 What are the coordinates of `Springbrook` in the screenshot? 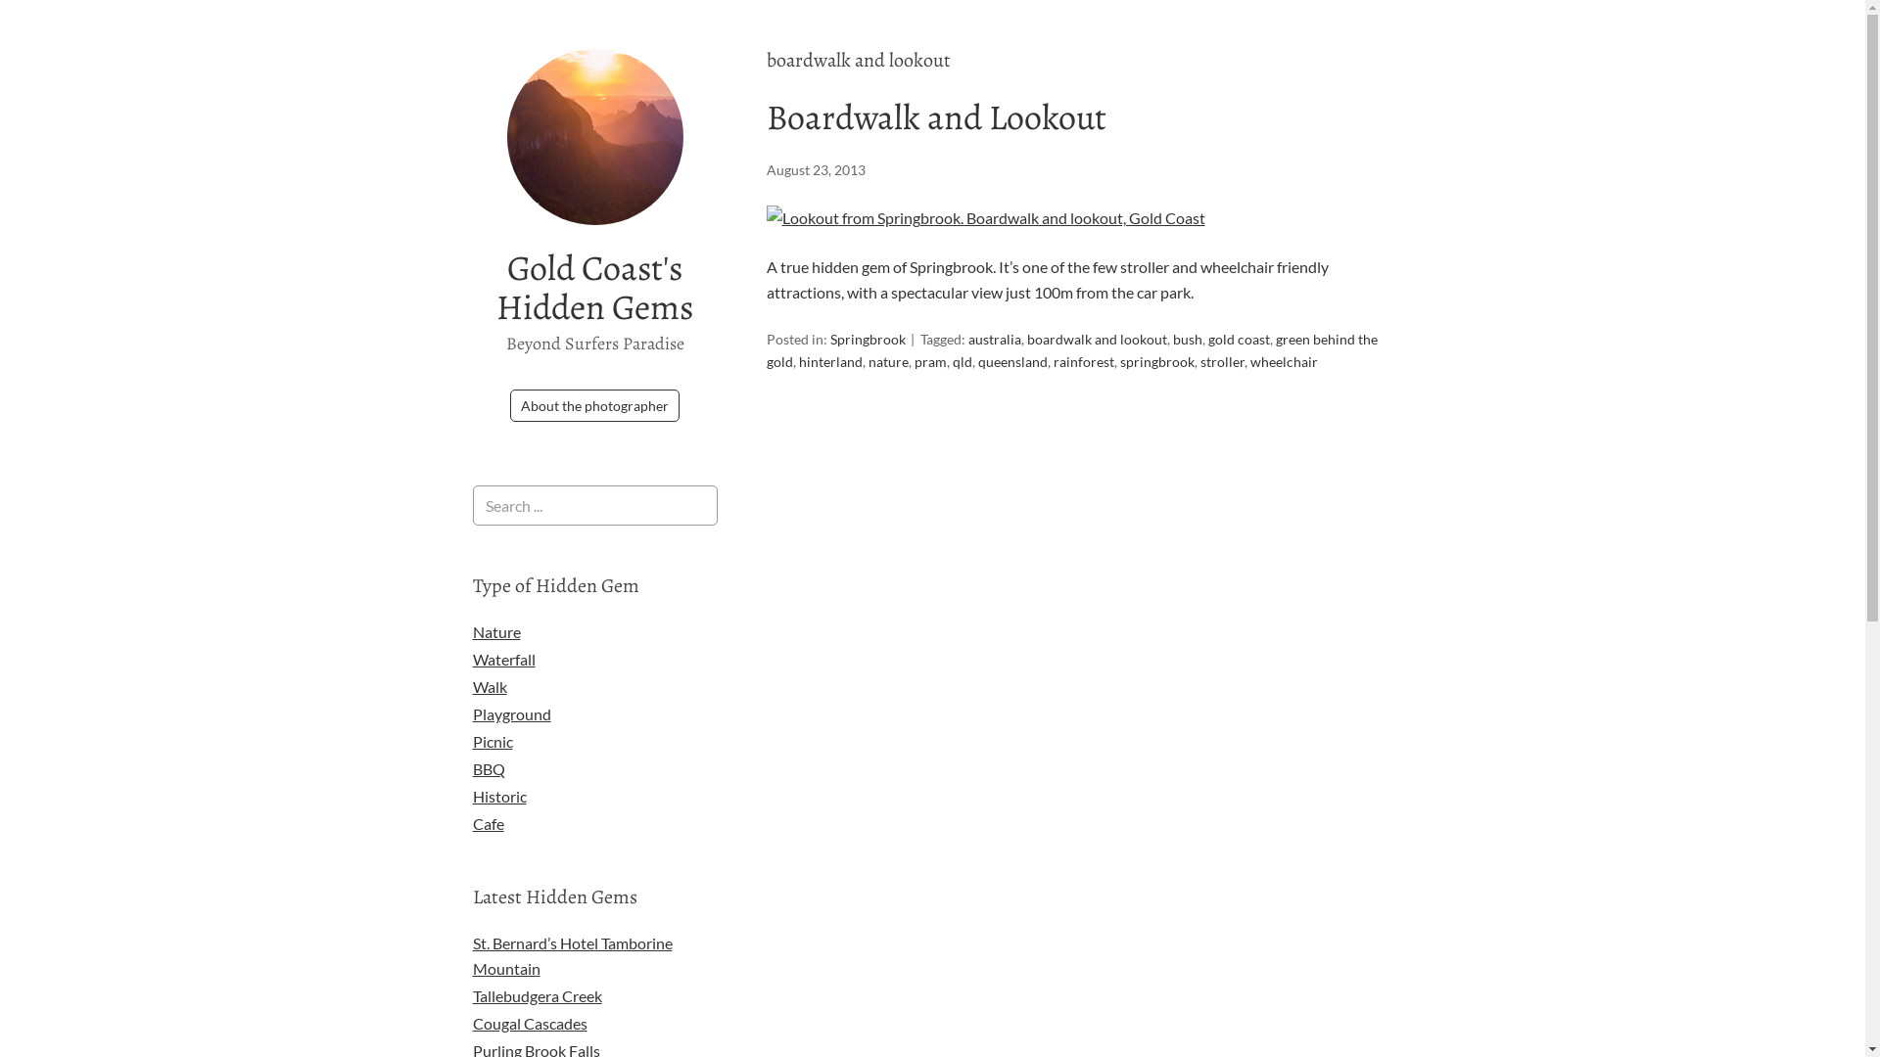 It's located at (868, 339).